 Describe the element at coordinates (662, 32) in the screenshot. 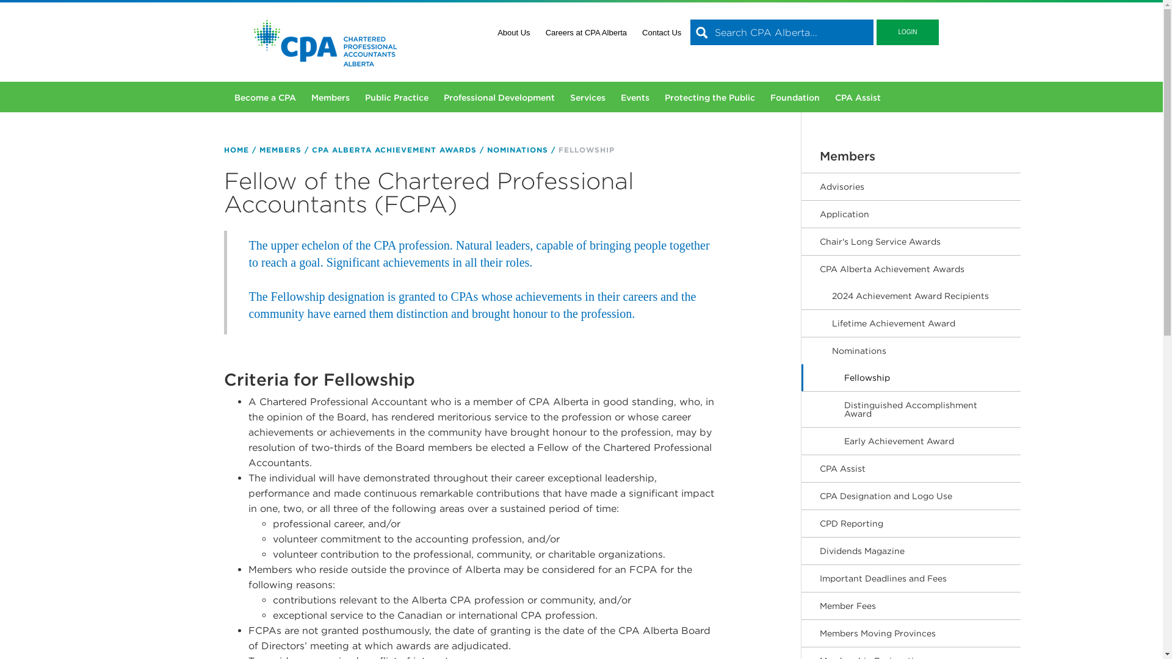

I see `Contact Us` at that location.